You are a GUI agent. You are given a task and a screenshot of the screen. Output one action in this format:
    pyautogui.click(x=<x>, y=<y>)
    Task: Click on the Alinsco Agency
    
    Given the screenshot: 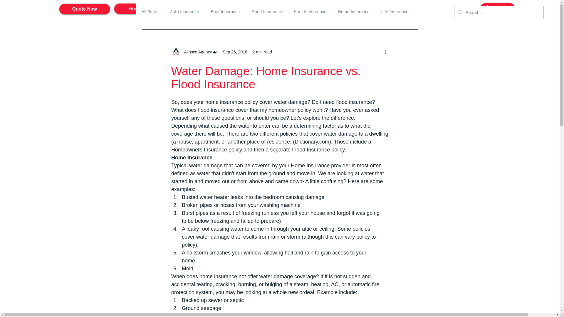 What is the action you would take?
    pyautogui.click(x=196, y=52)
    